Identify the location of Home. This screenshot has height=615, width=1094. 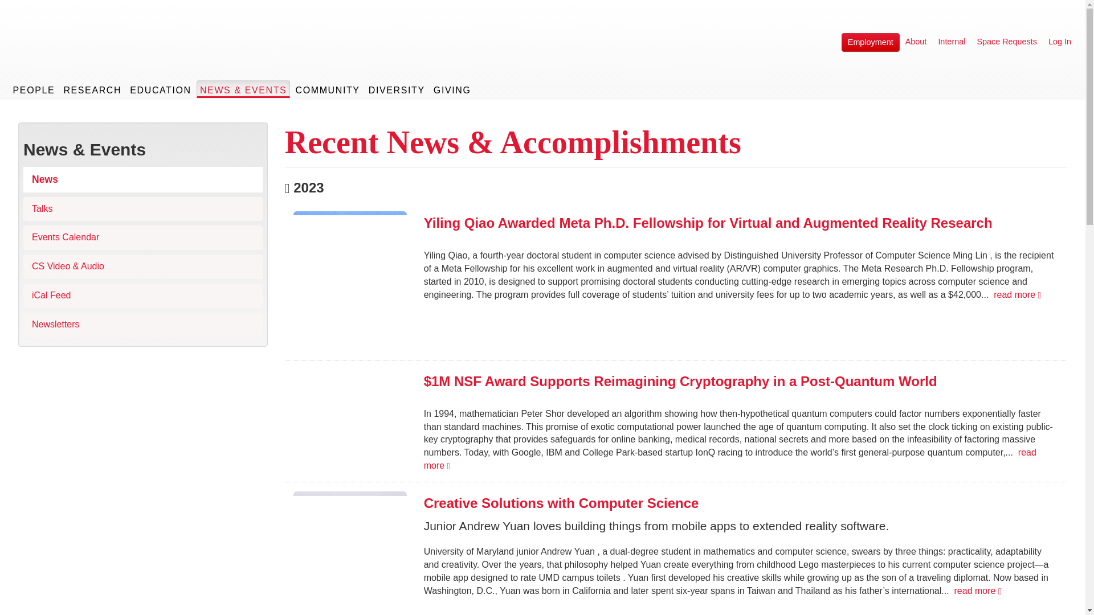
(103, 55).